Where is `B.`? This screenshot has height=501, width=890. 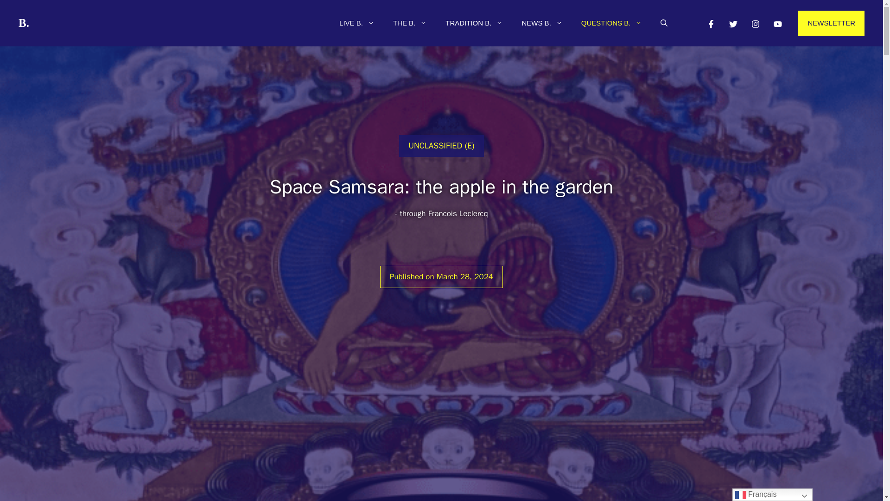
B. is located at coordinates (24, 22).